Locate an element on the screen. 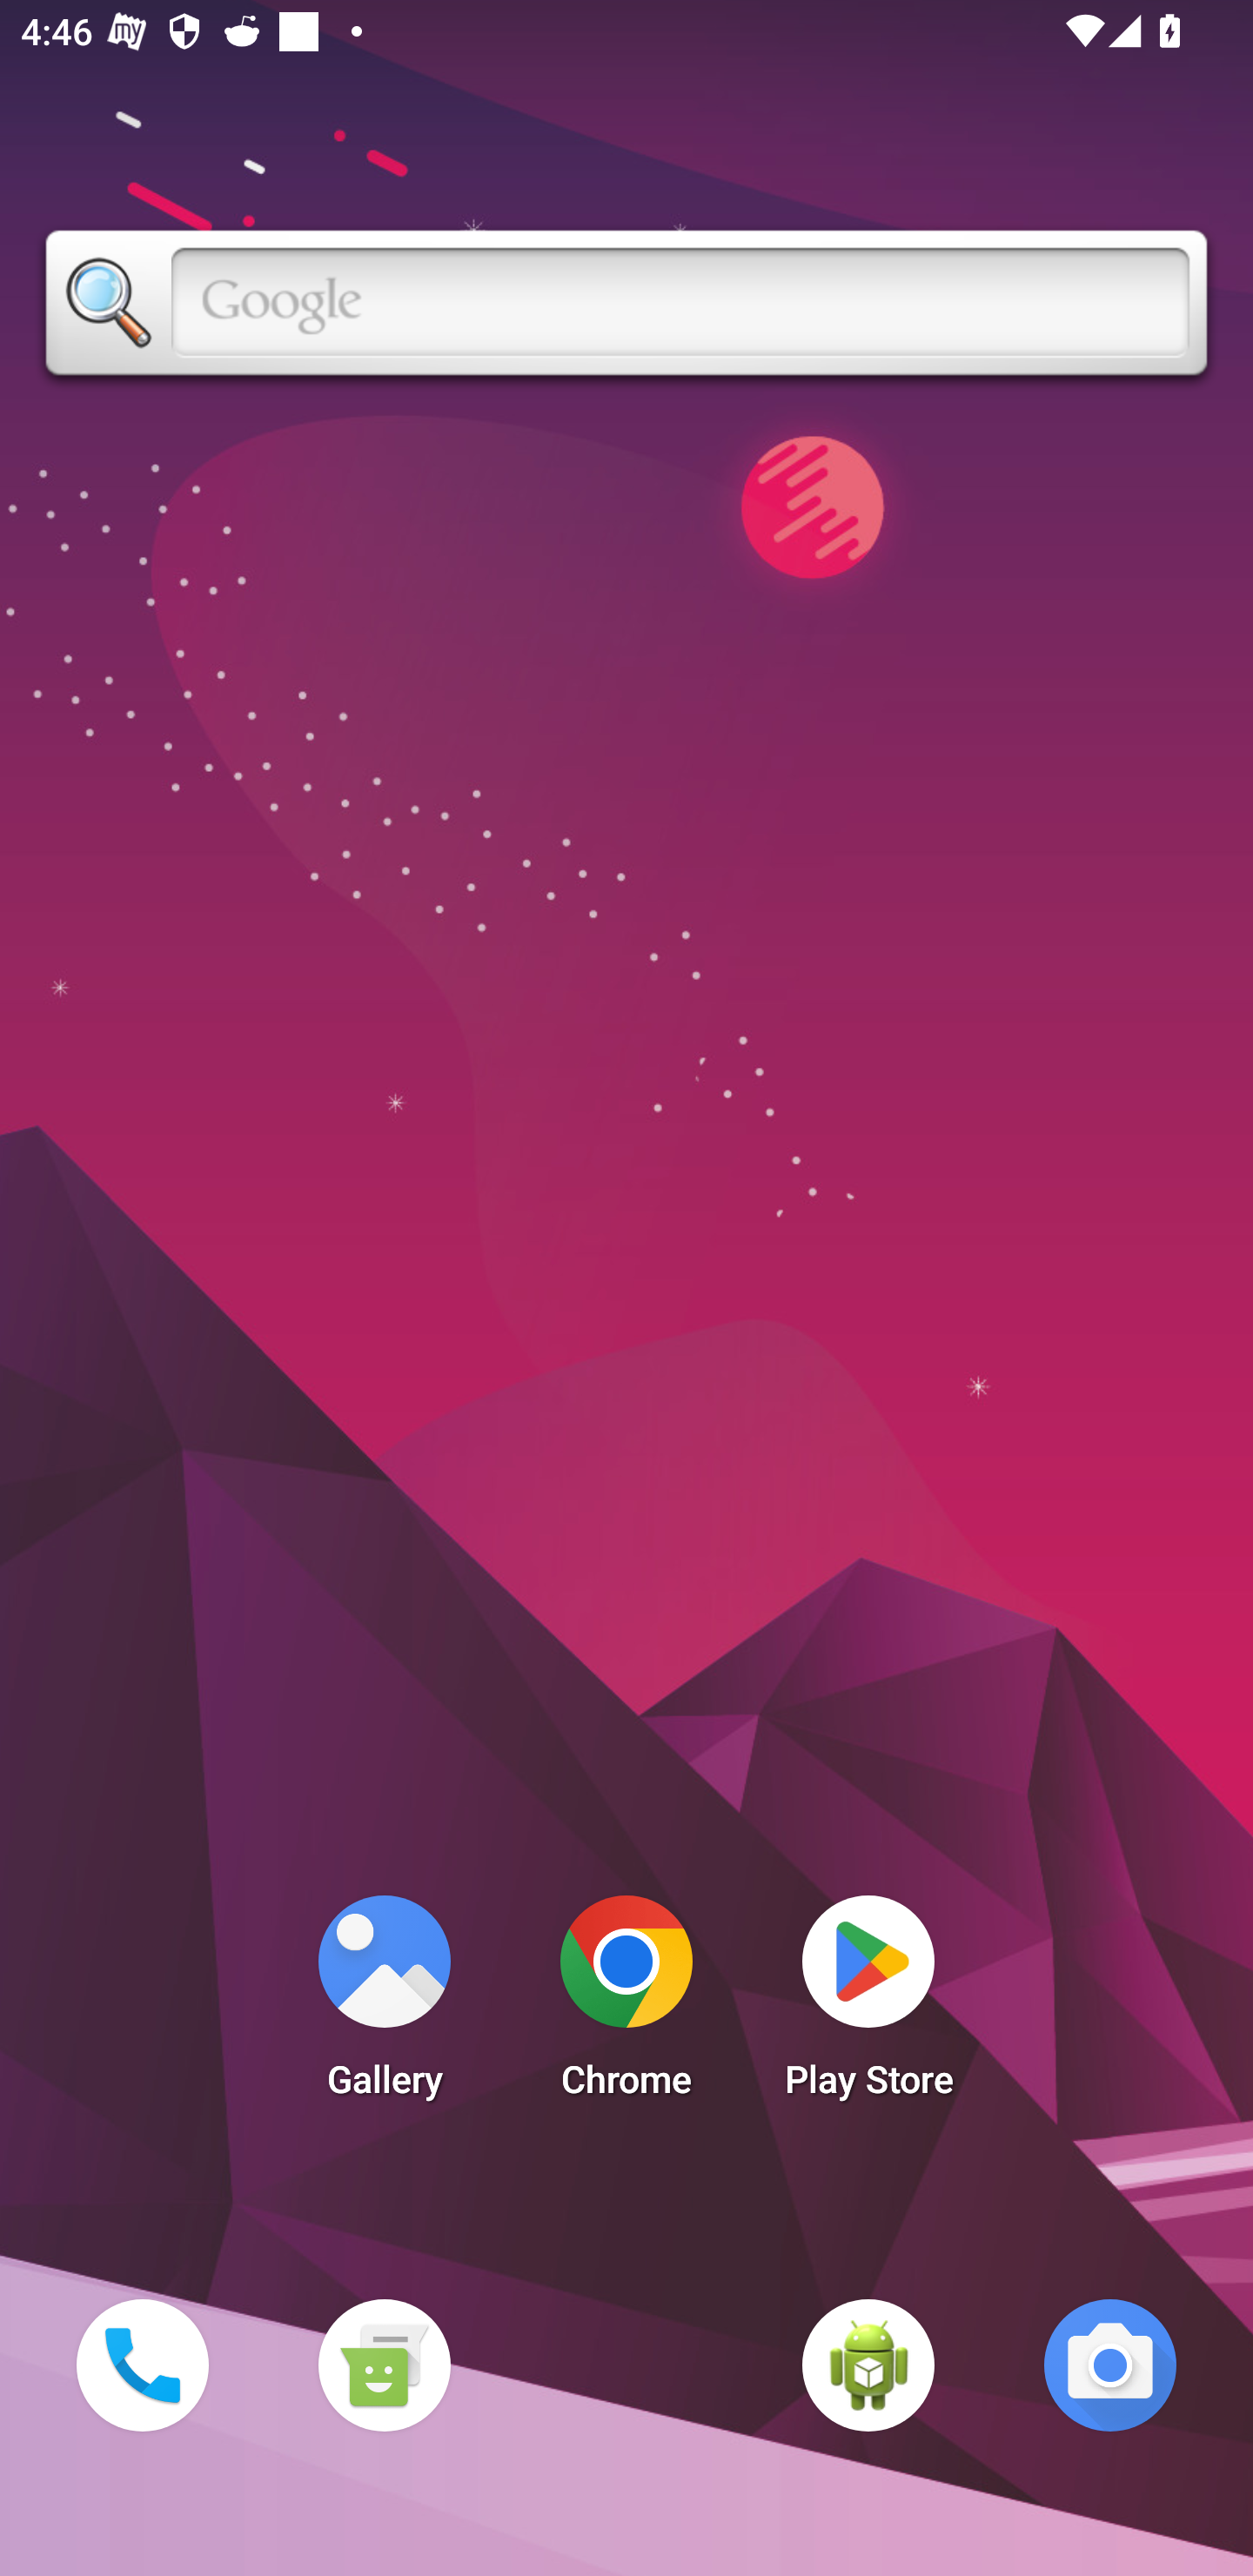 This screenshot has width=1253, height=2576. Phone is located at coordinates (142, 2365).